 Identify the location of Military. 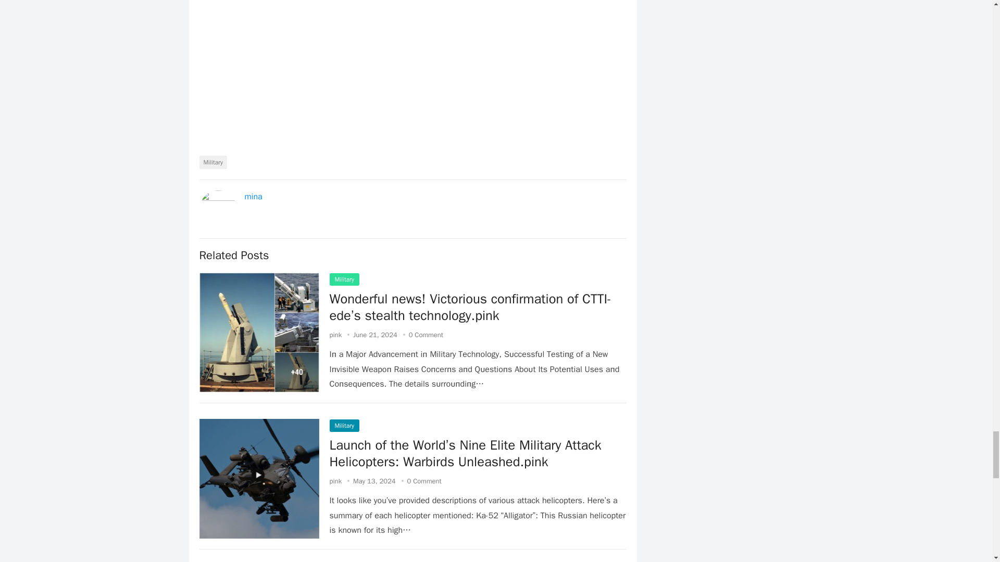
(213, 162).